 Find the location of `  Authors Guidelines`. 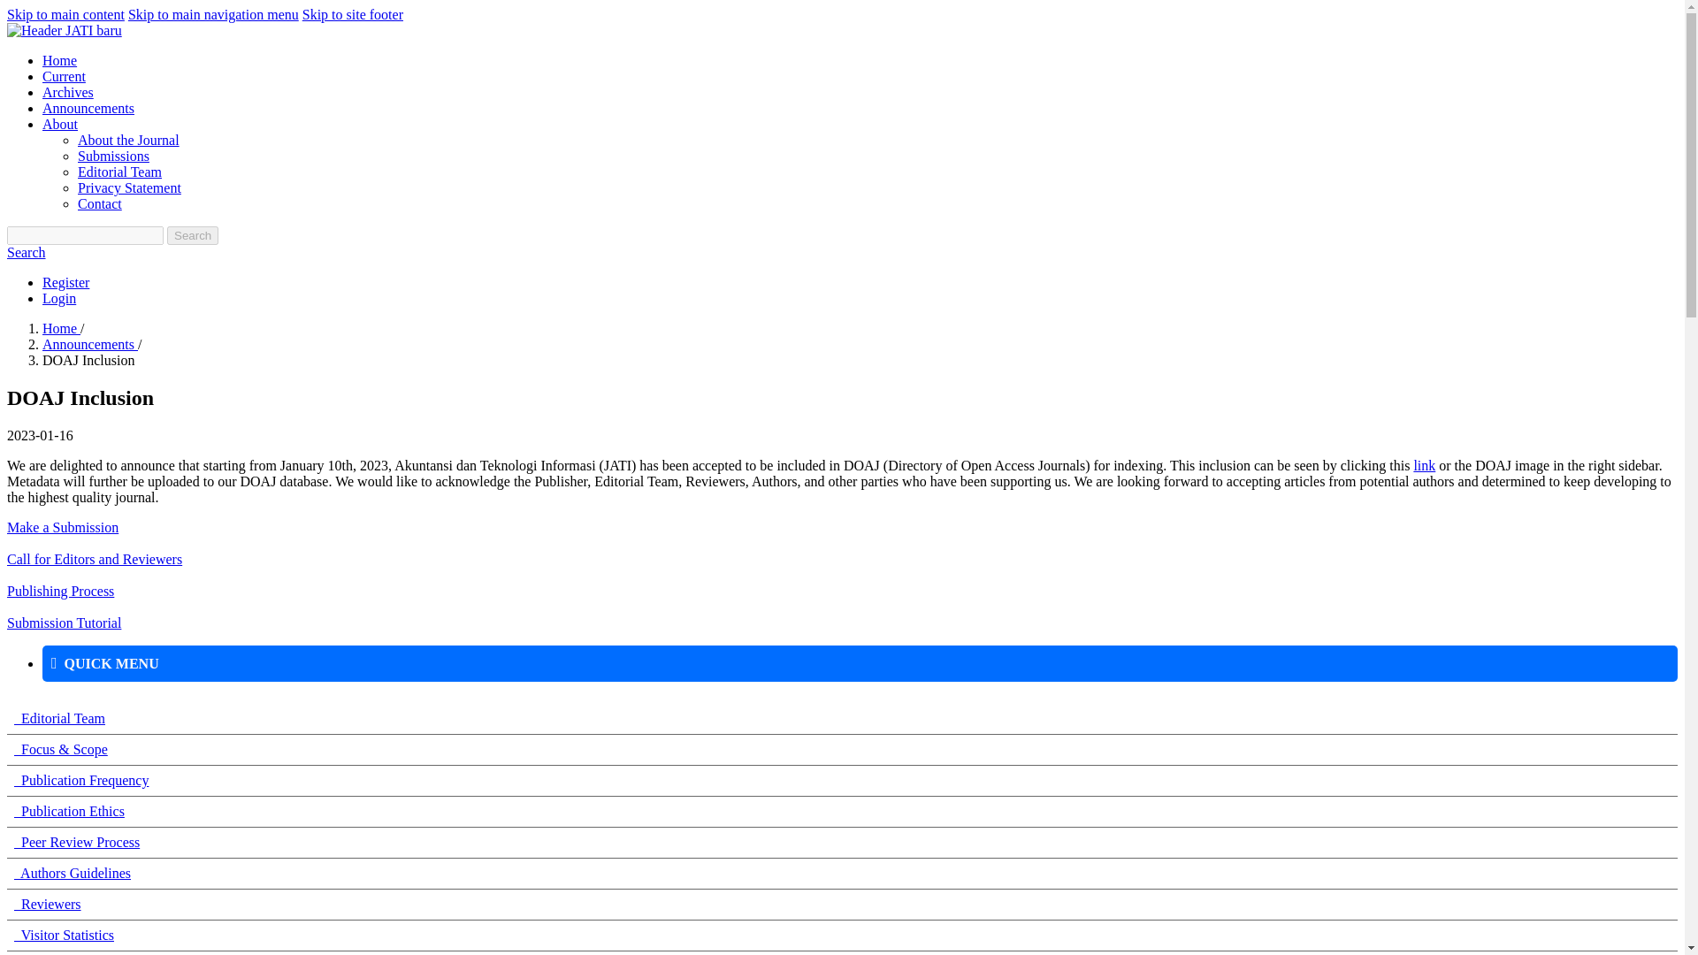

  Authors Guidelines is located at coordinates (72, 872).